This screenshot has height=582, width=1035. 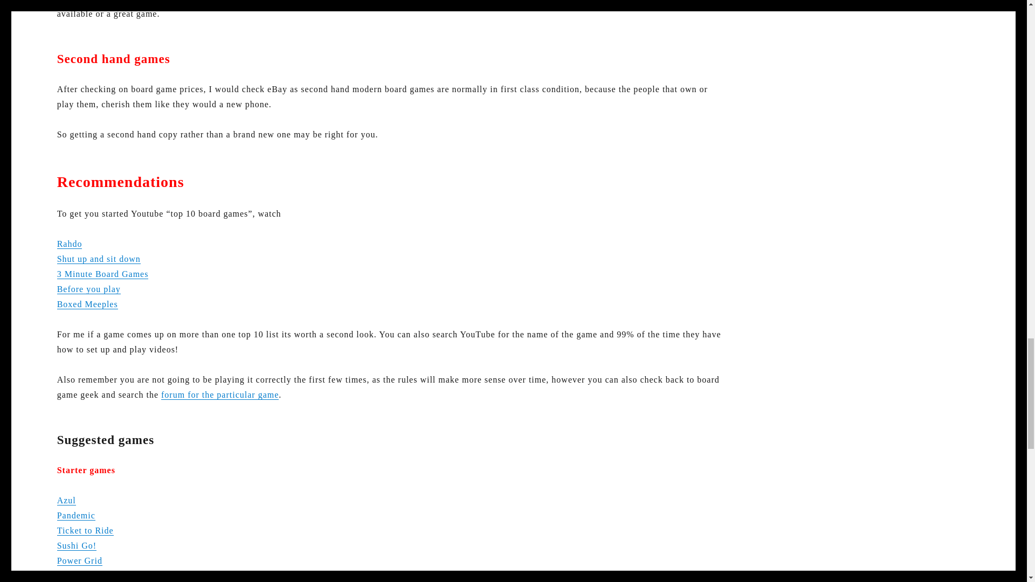 What do you see at coordinates (66, 500) in the screenshot?
I see `Azul` at bounding box center [66, 500].